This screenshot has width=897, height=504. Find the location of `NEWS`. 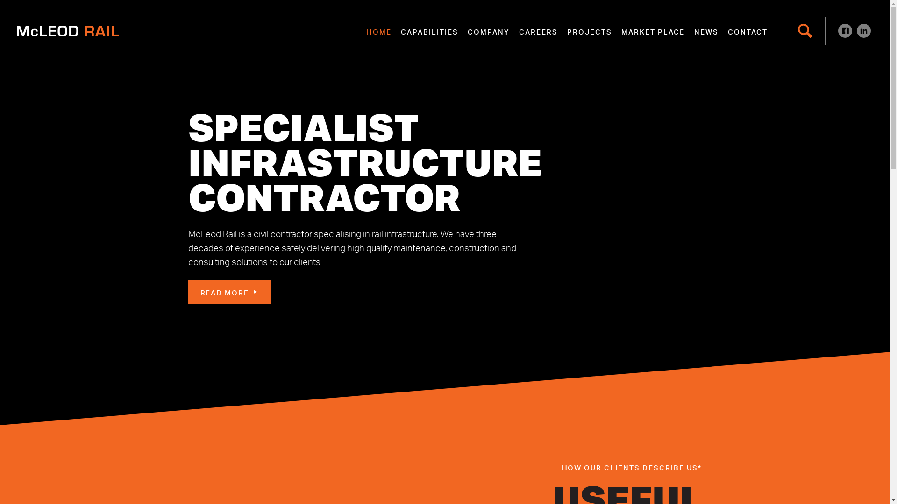

NEWS is located at coordinates (706, 31).